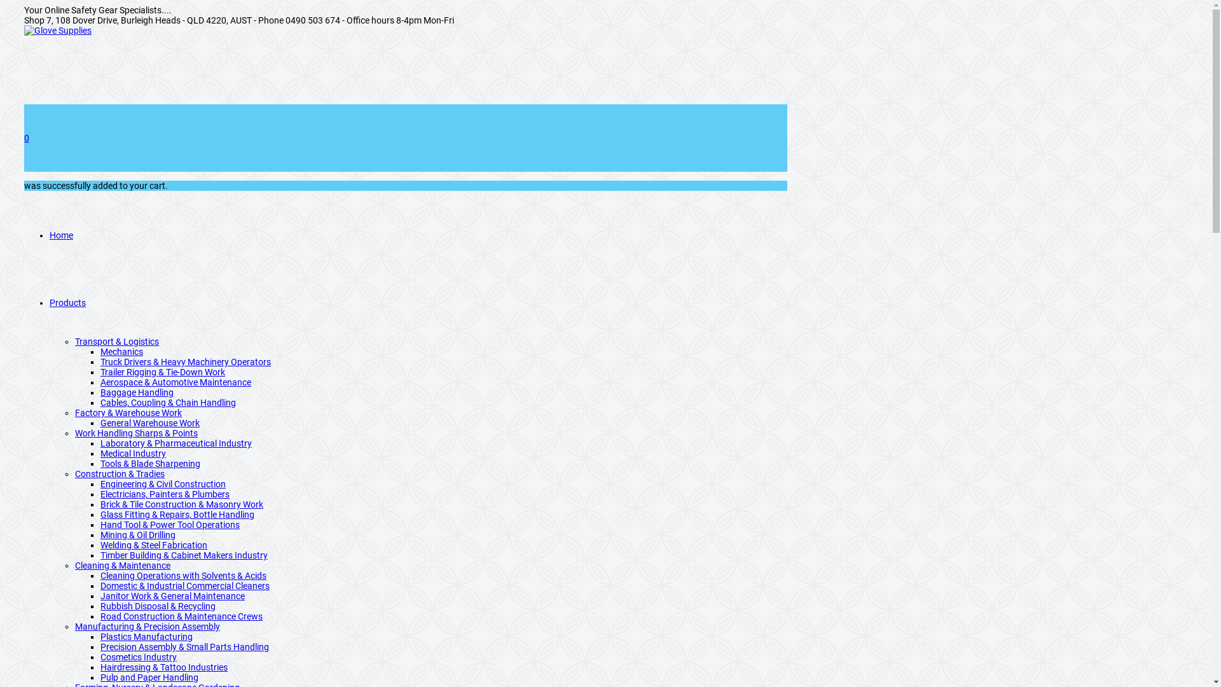 This screenshot has height=687, width=1221. I want to click on Medical Industry, so click(134, 454).